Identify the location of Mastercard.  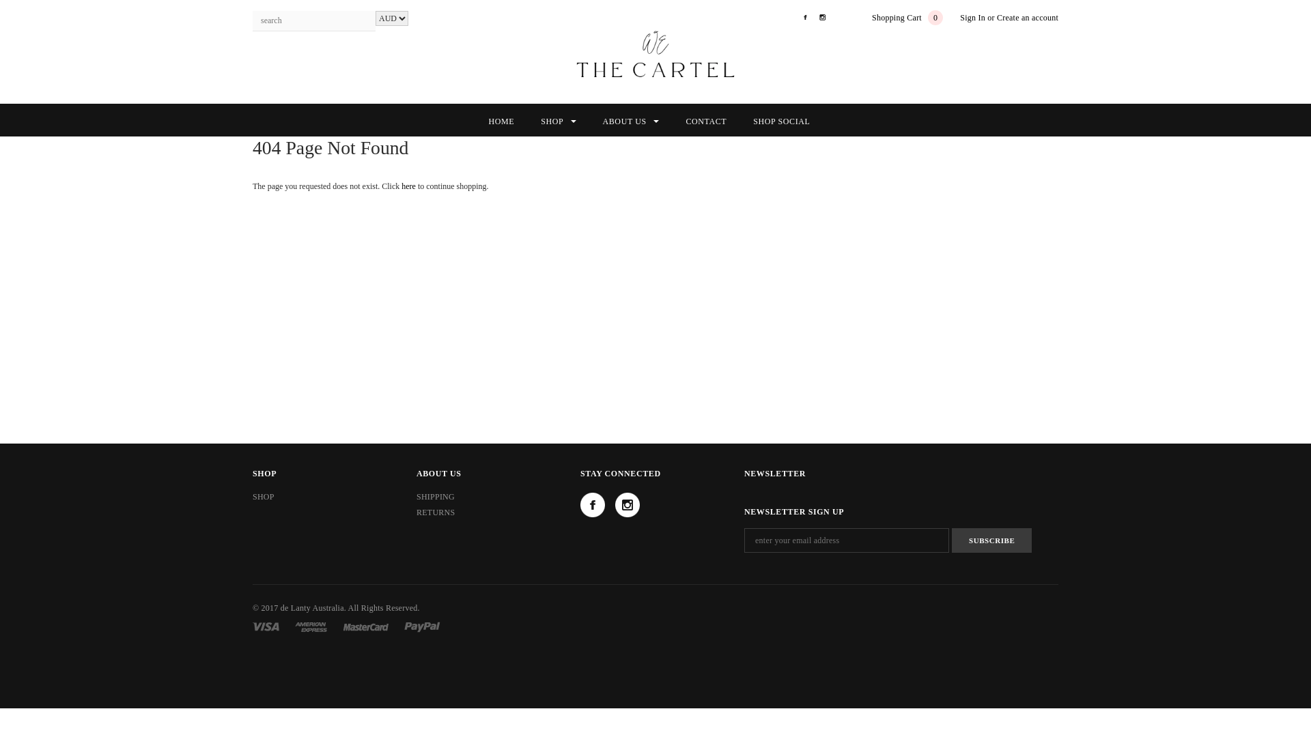
(365, 626).